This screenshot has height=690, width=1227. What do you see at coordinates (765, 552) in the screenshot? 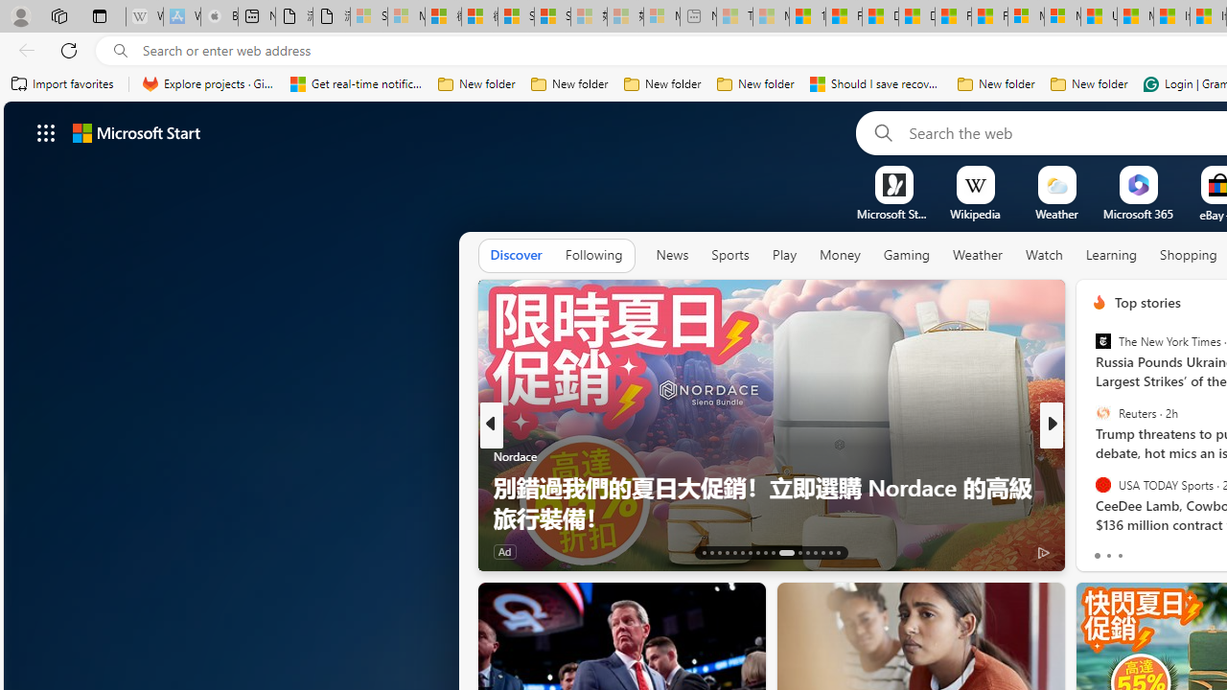
I see `AutomationID: tab-21` at bounding box center [765, 552].